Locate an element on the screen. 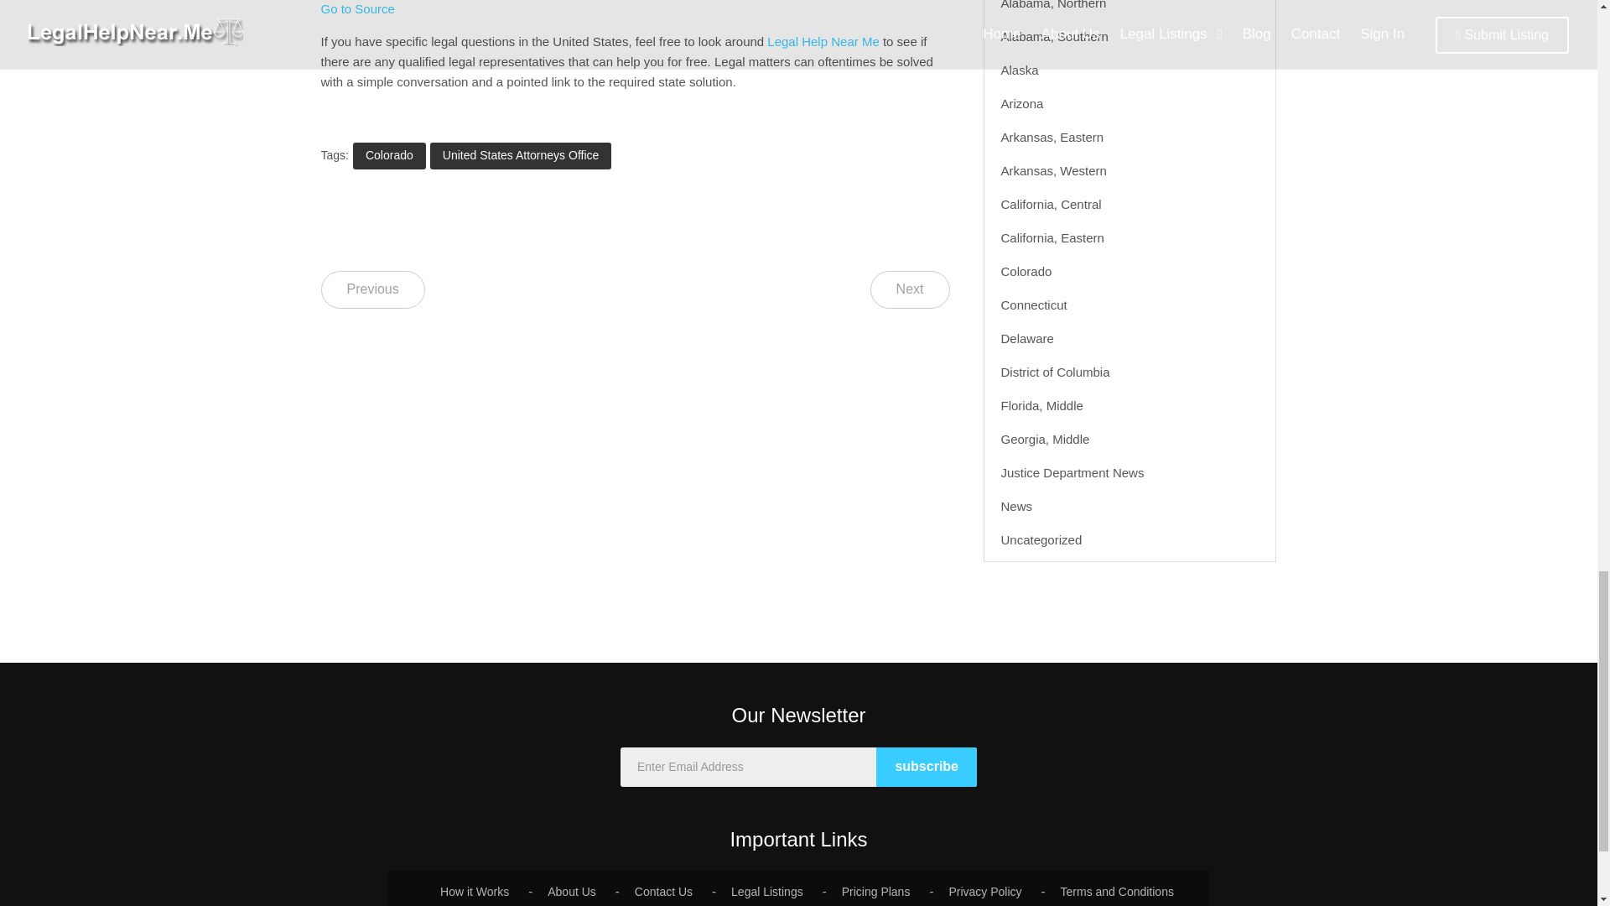 The image size is (1610, 906). Colorado is located at coordinates (389, 155).